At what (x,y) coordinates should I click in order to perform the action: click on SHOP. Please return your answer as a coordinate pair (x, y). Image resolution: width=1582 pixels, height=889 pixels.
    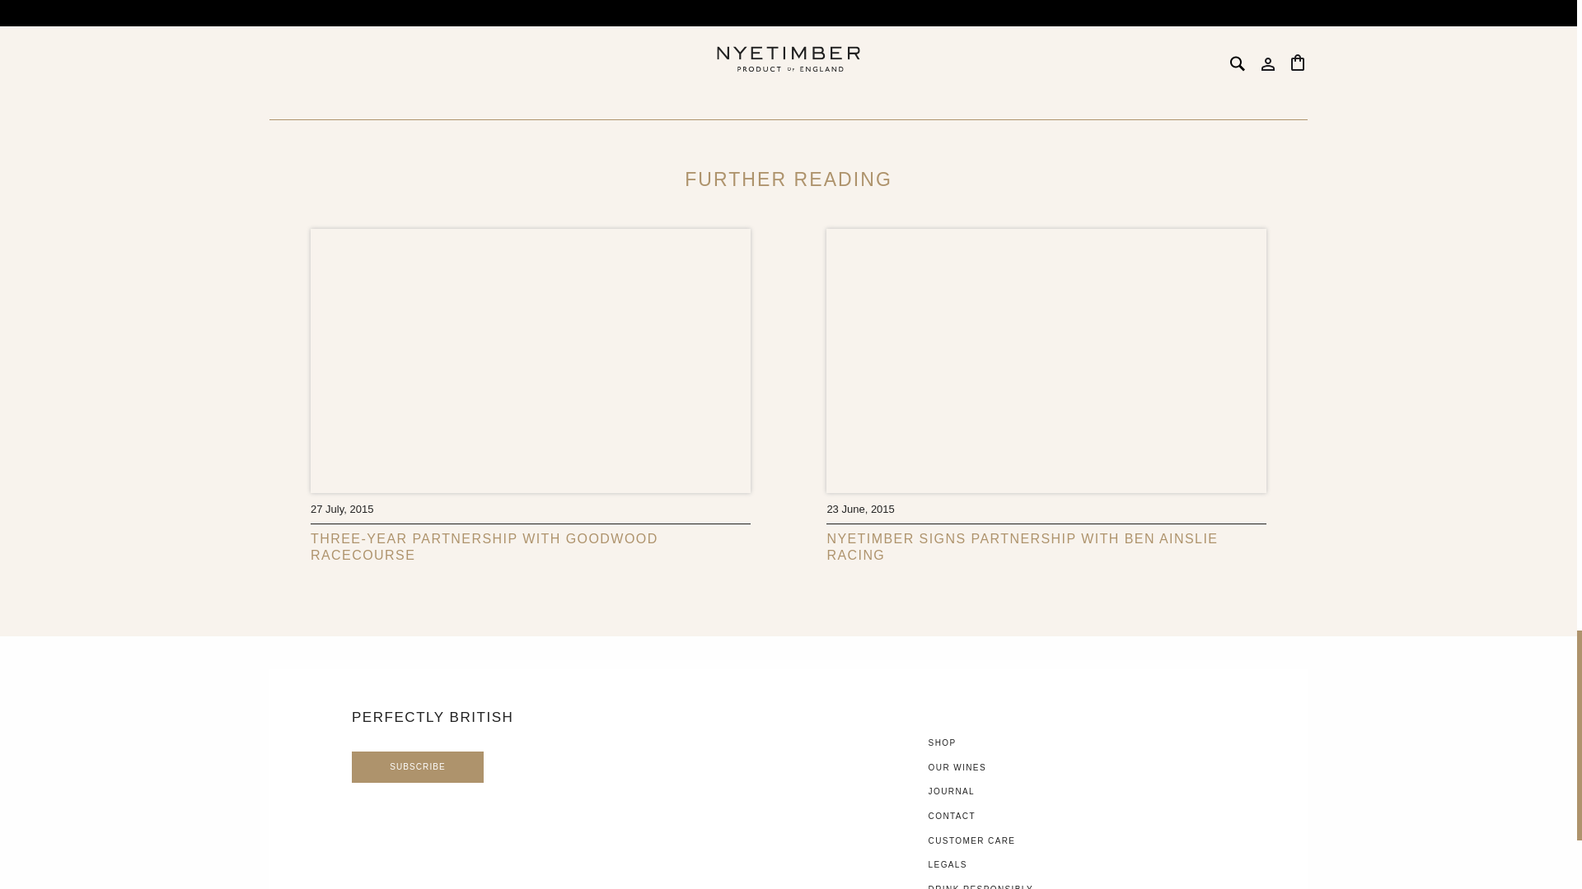
    Looking at the image, I should click on (943, 742).